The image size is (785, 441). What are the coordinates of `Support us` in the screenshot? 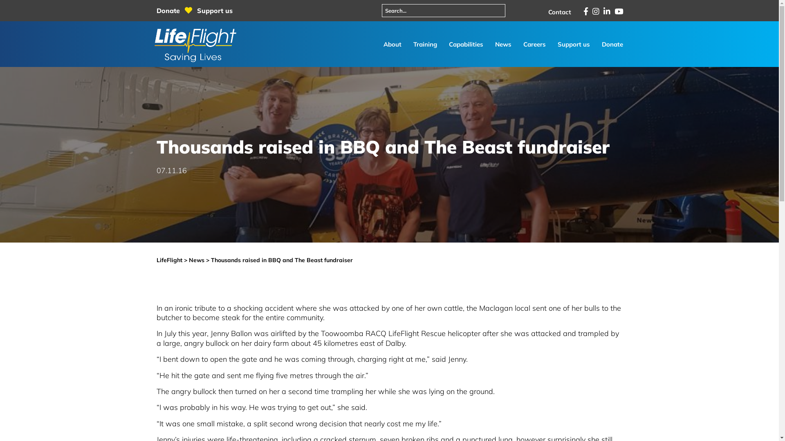 It's located at (574, 44).